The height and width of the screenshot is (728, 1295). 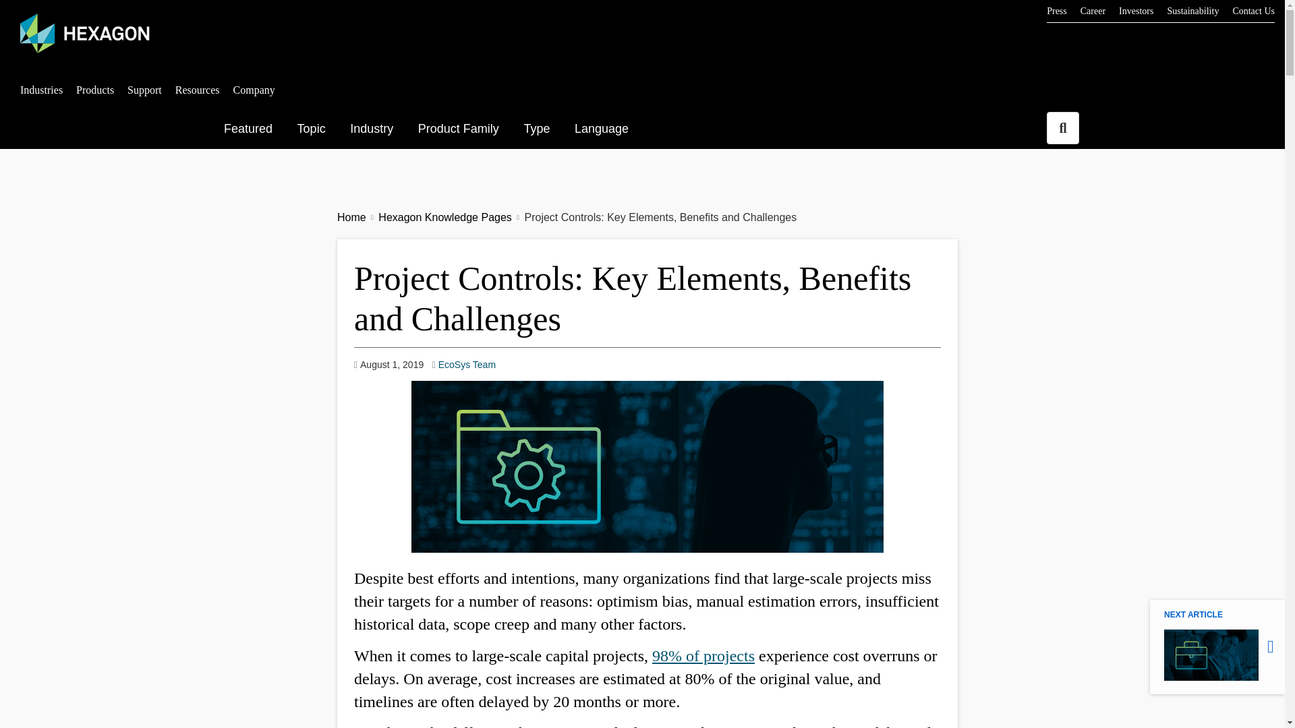 What do you see at coordinates (197, 90) in the screenshot?
I see `Resources` at bounding box center [197, 90].